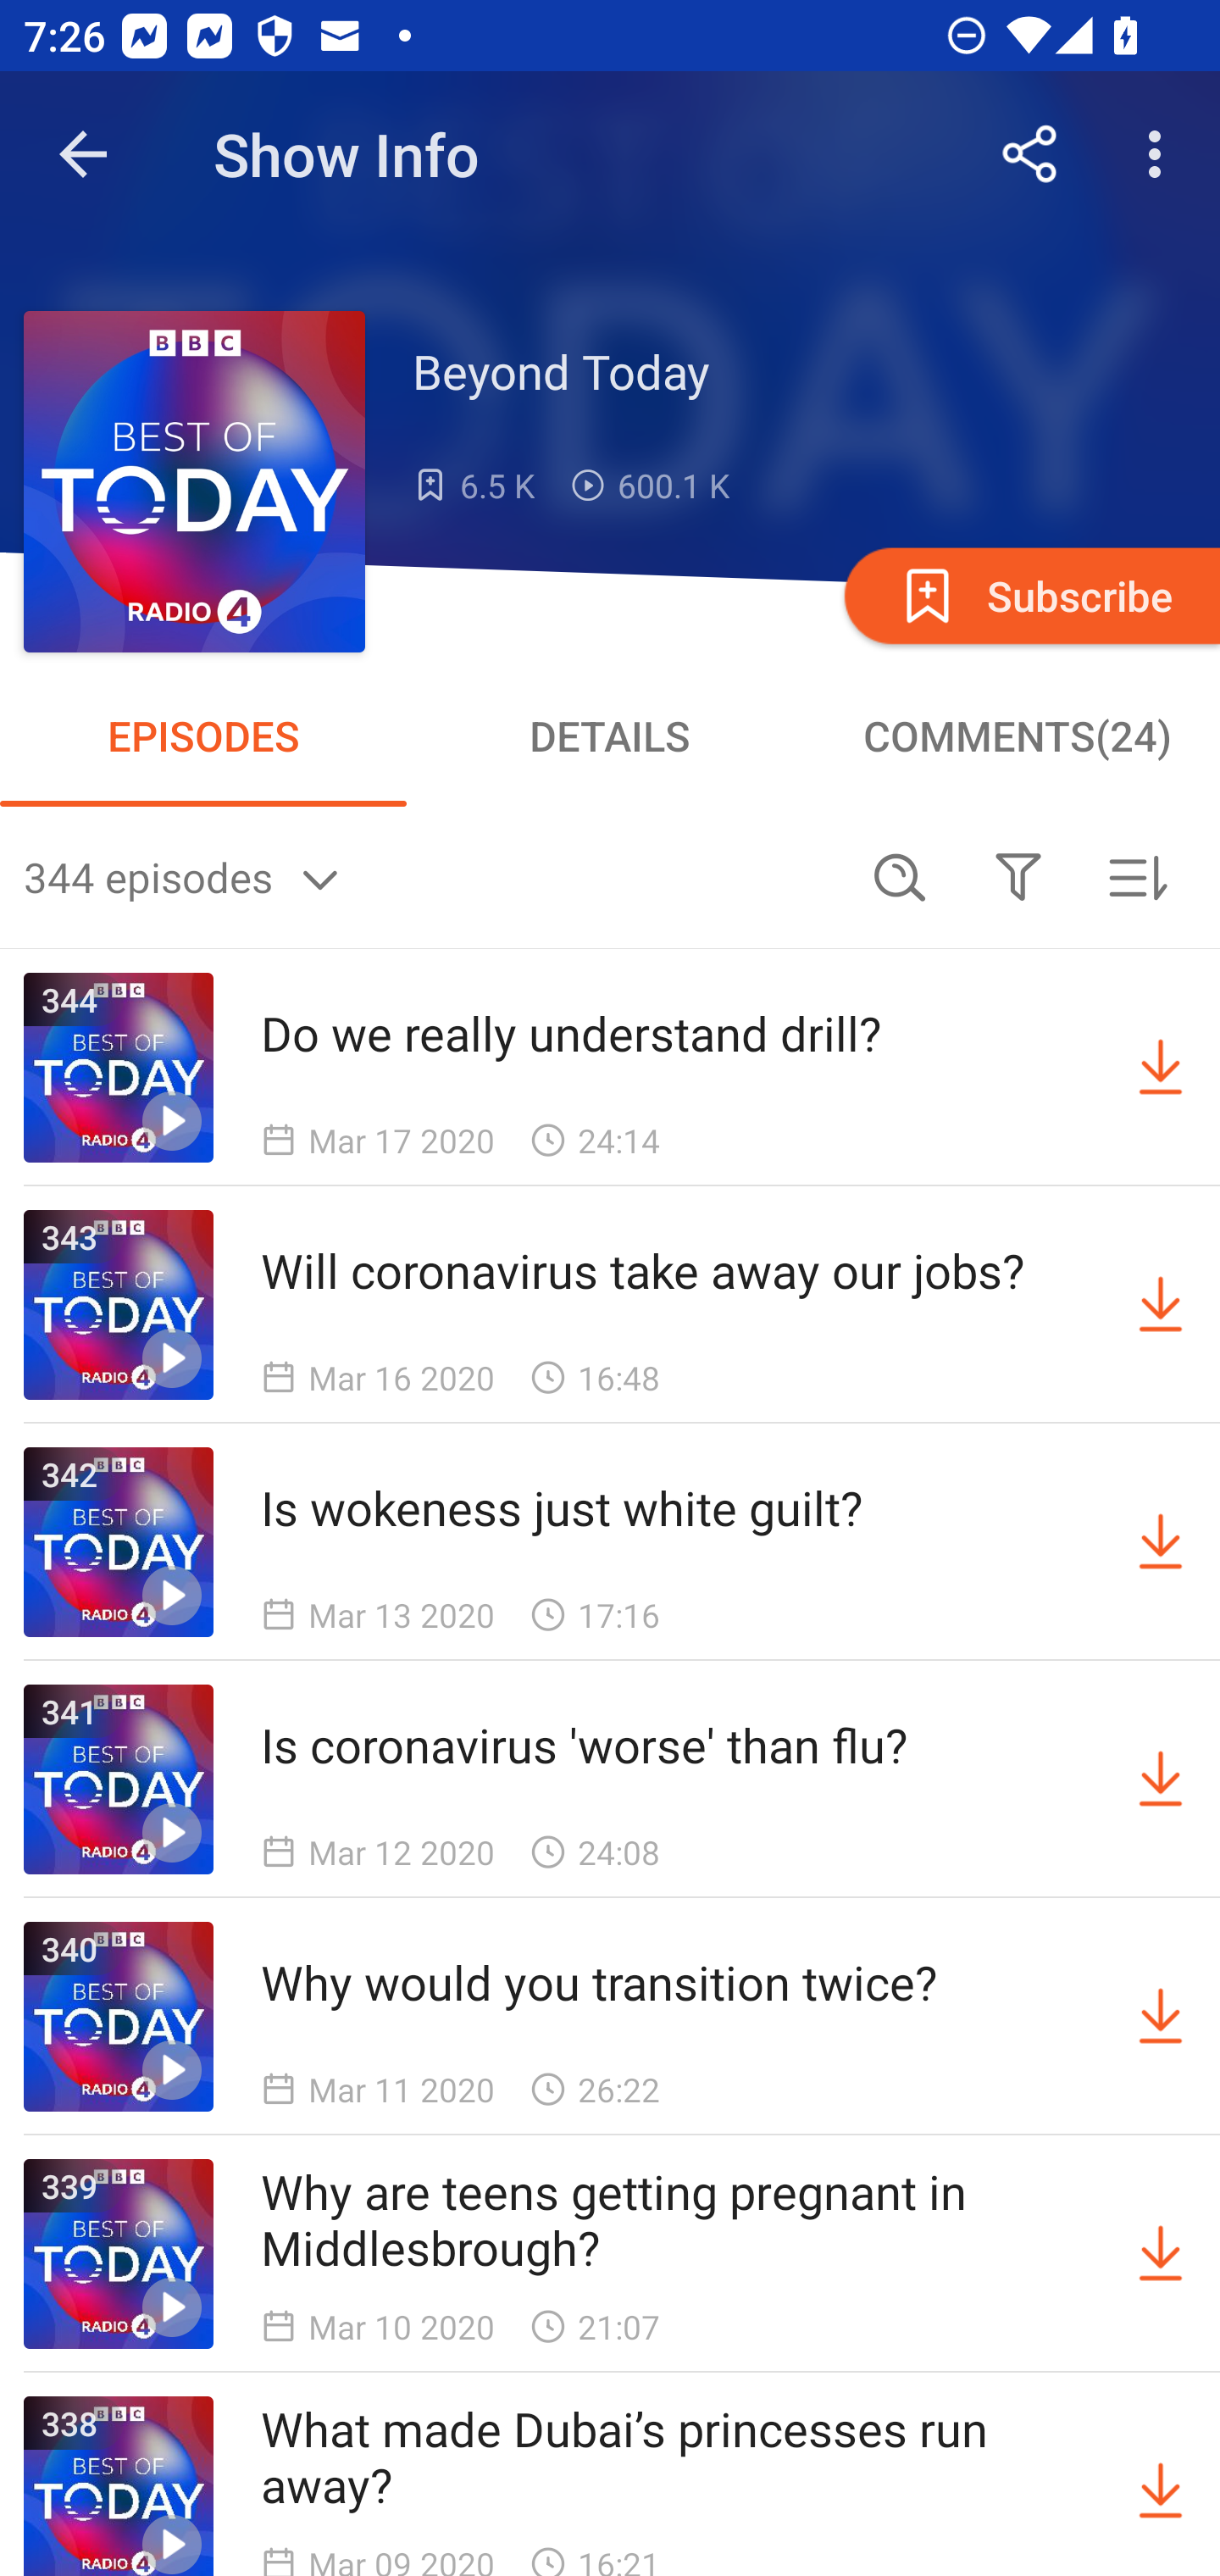  What do you see at coordinates (1161, 1068) in the screenshot?
I see `Download` at bounding box center [1161, 1068].